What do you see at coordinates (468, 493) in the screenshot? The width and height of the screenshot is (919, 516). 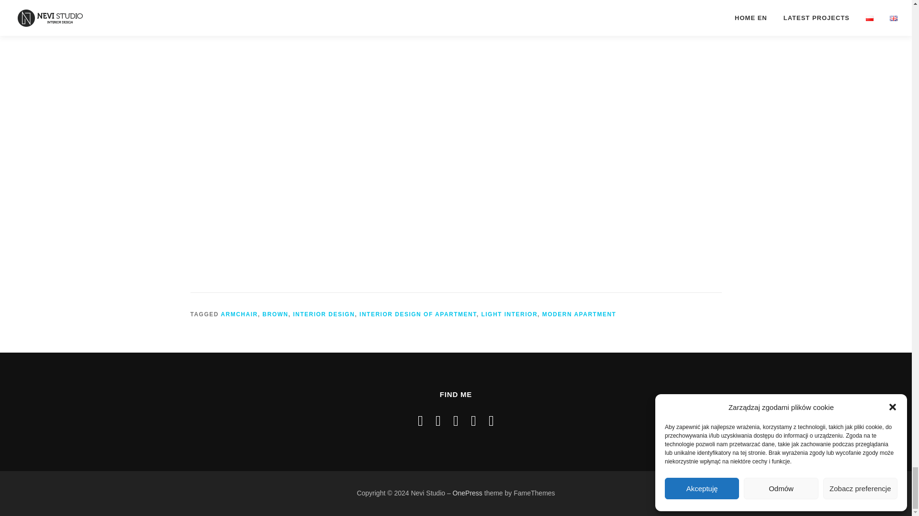 I see `OnePress` at bounding box center [468, 493].